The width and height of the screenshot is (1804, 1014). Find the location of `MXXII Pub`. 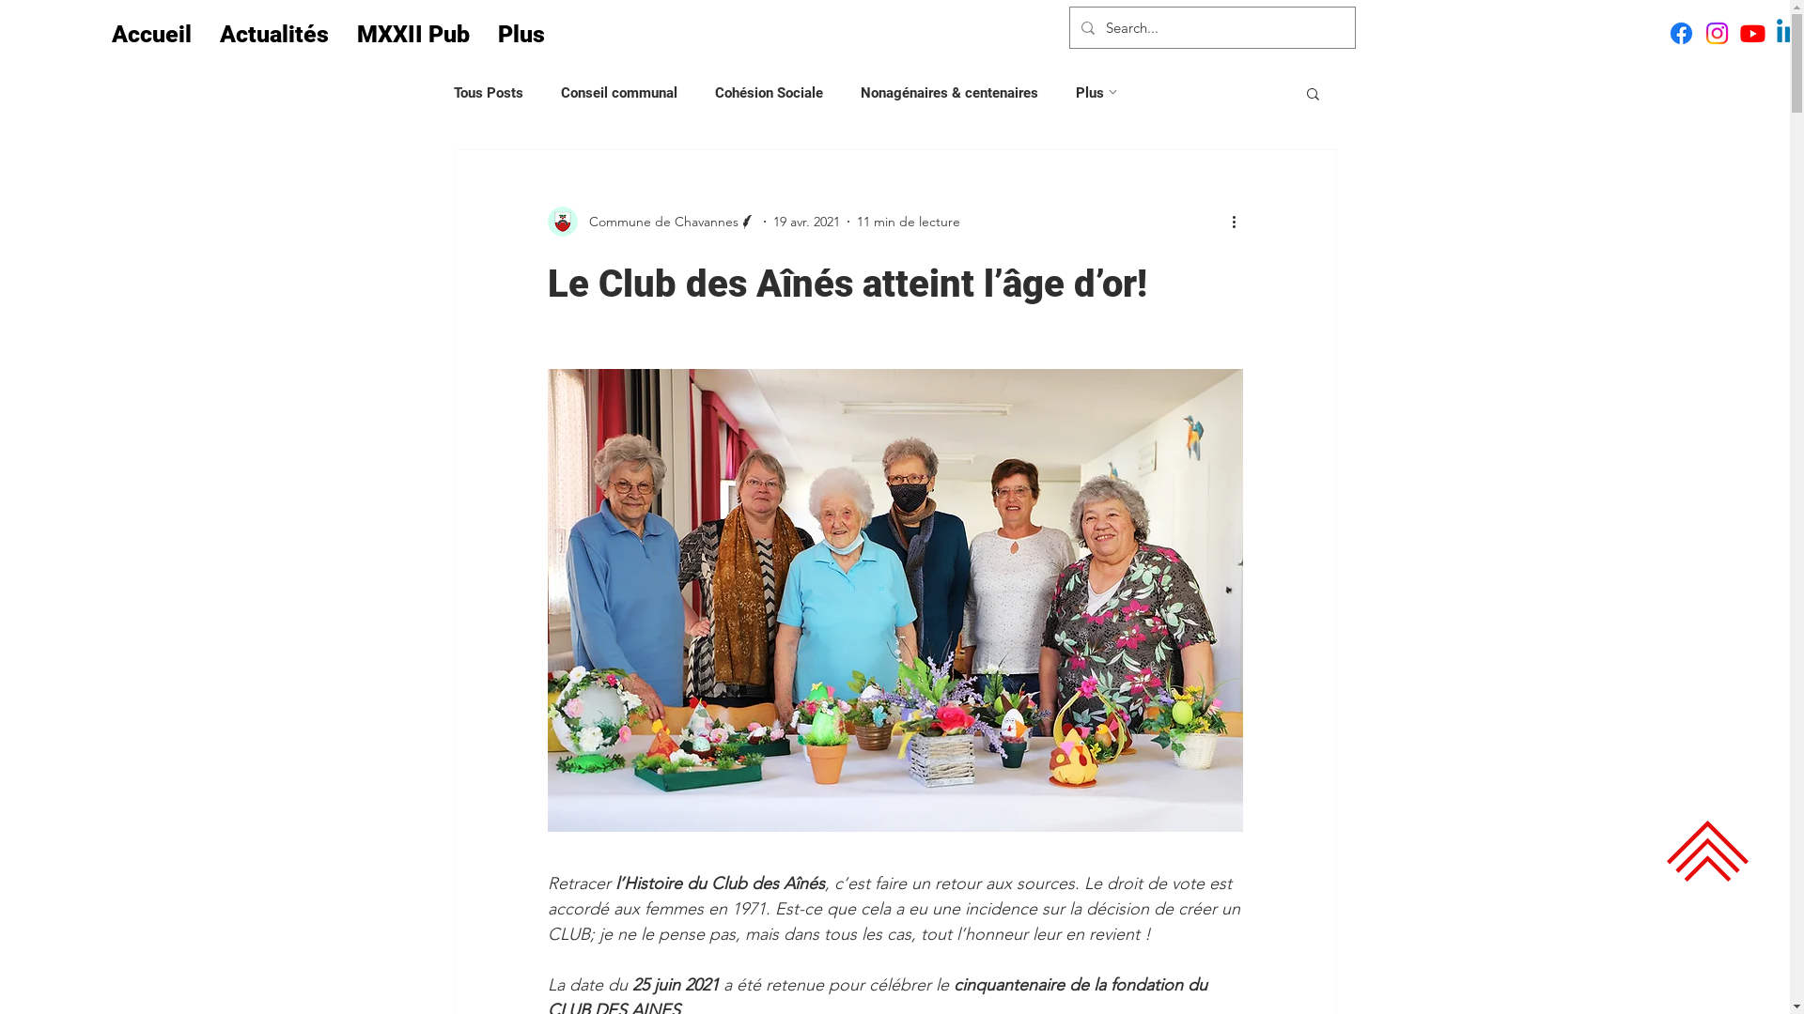

MXXII Pub is located at coordinates (413, 35).